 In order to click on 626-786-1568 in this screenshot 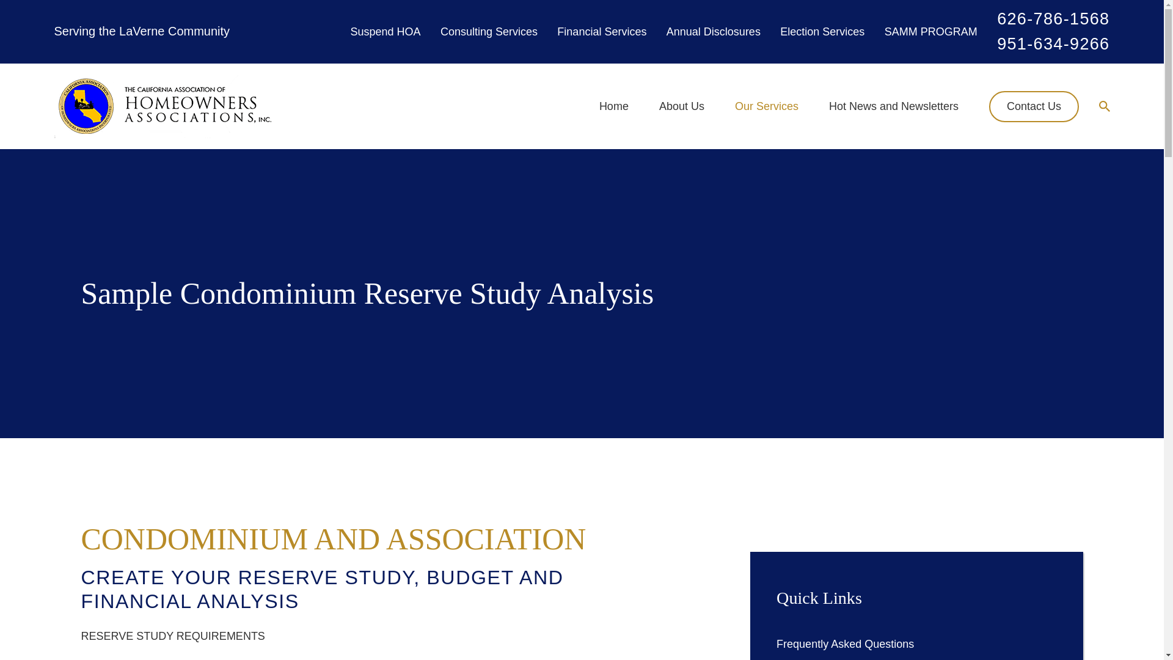, I will do `click(1053, 19)`.